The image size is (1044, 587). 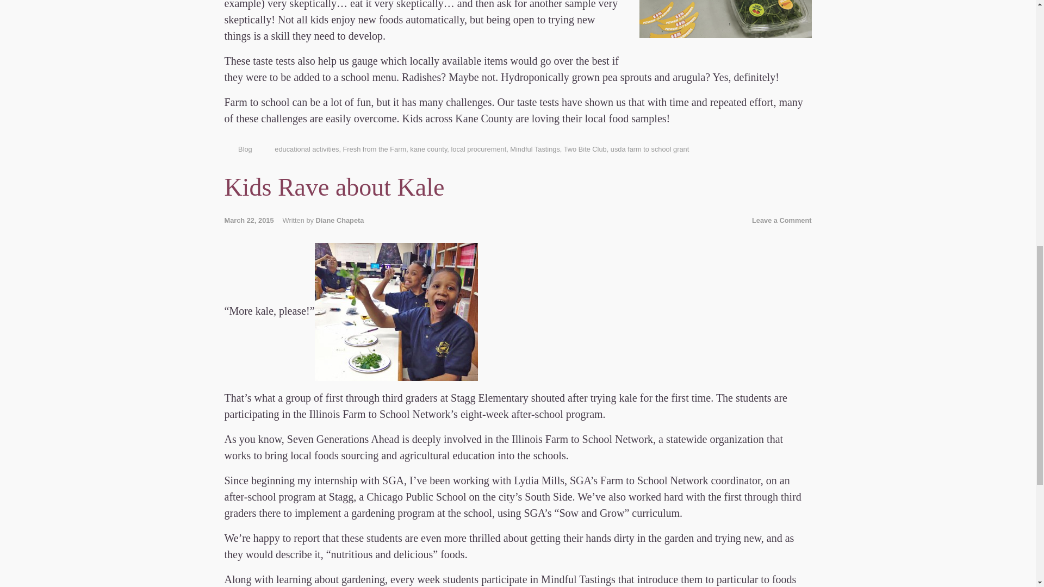 What do you see at coordinates (428, 149) in the screenshot?
I see `kane county` at bounding box center [428, 149].